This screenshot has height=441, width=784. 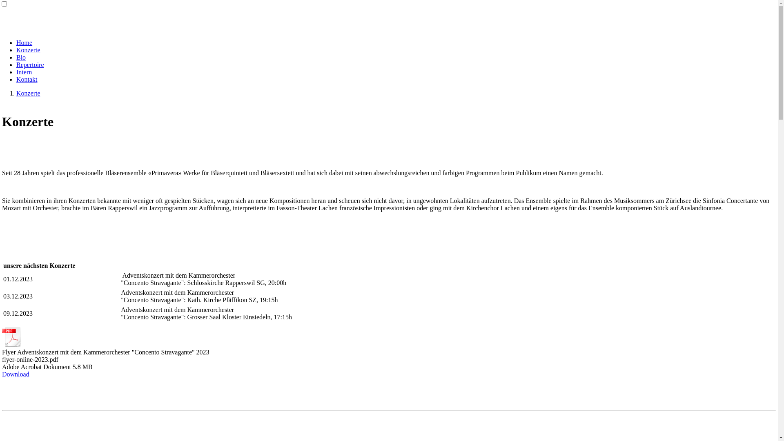 I want to click on Download, so click(x=16, y=374).